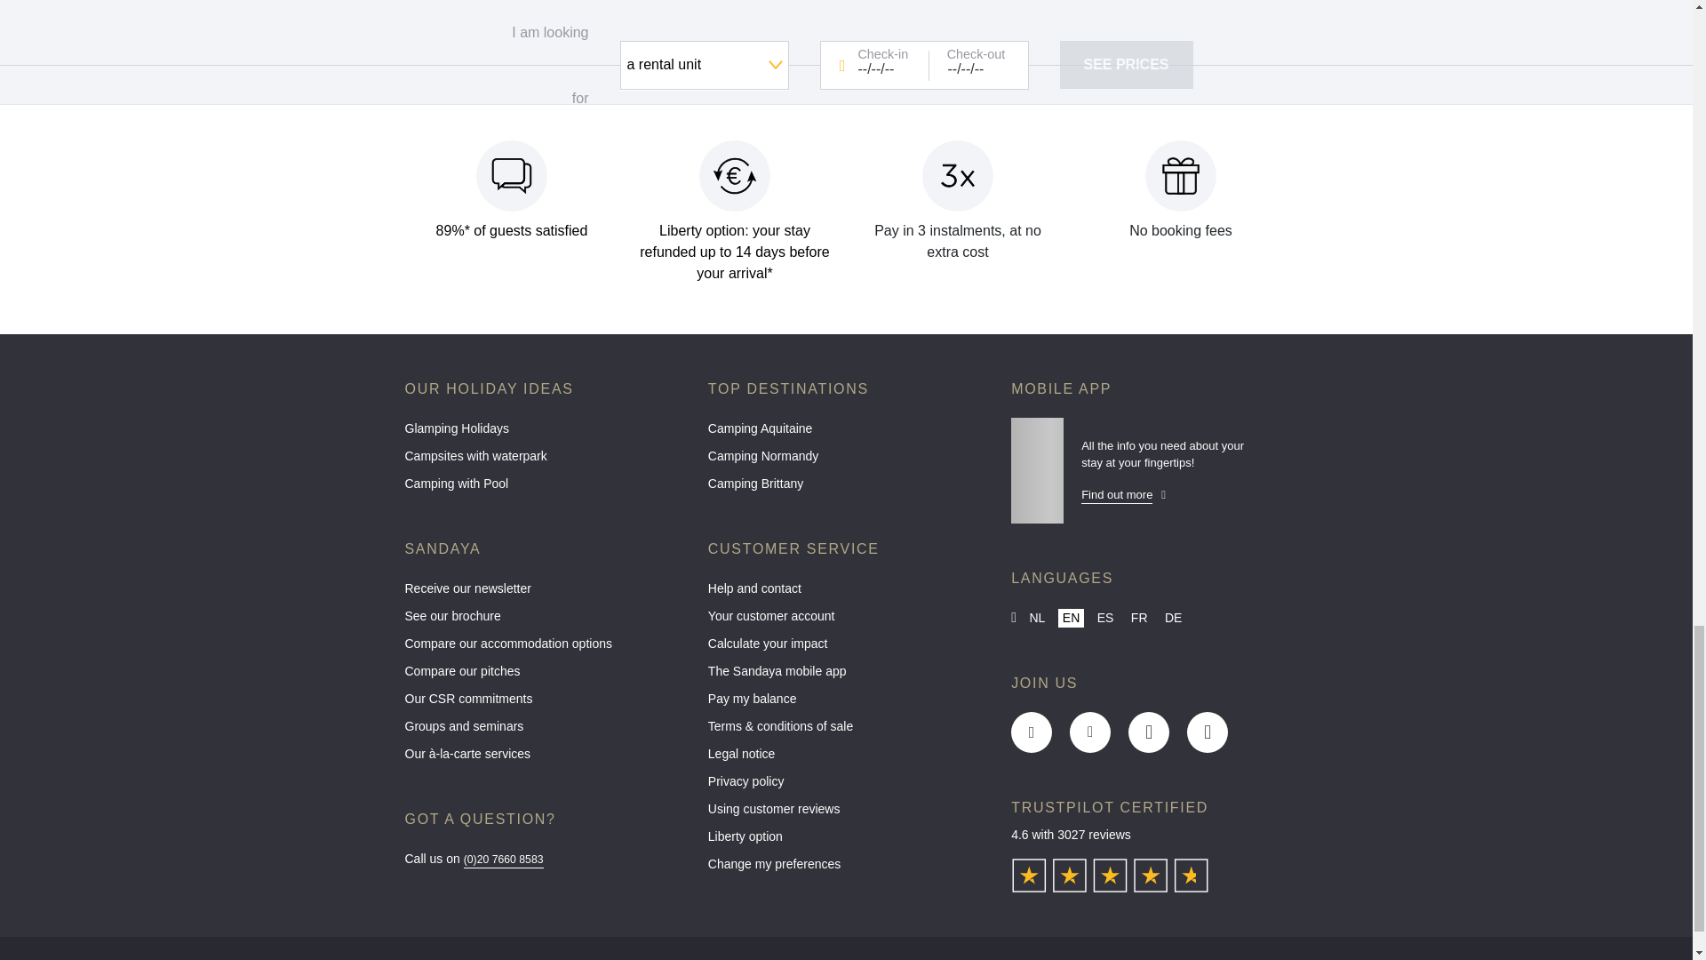 The image size is (1706, 960). Describe the element at coordinates (846, 620) in the screenshot. I see `Your customer account` at that location.